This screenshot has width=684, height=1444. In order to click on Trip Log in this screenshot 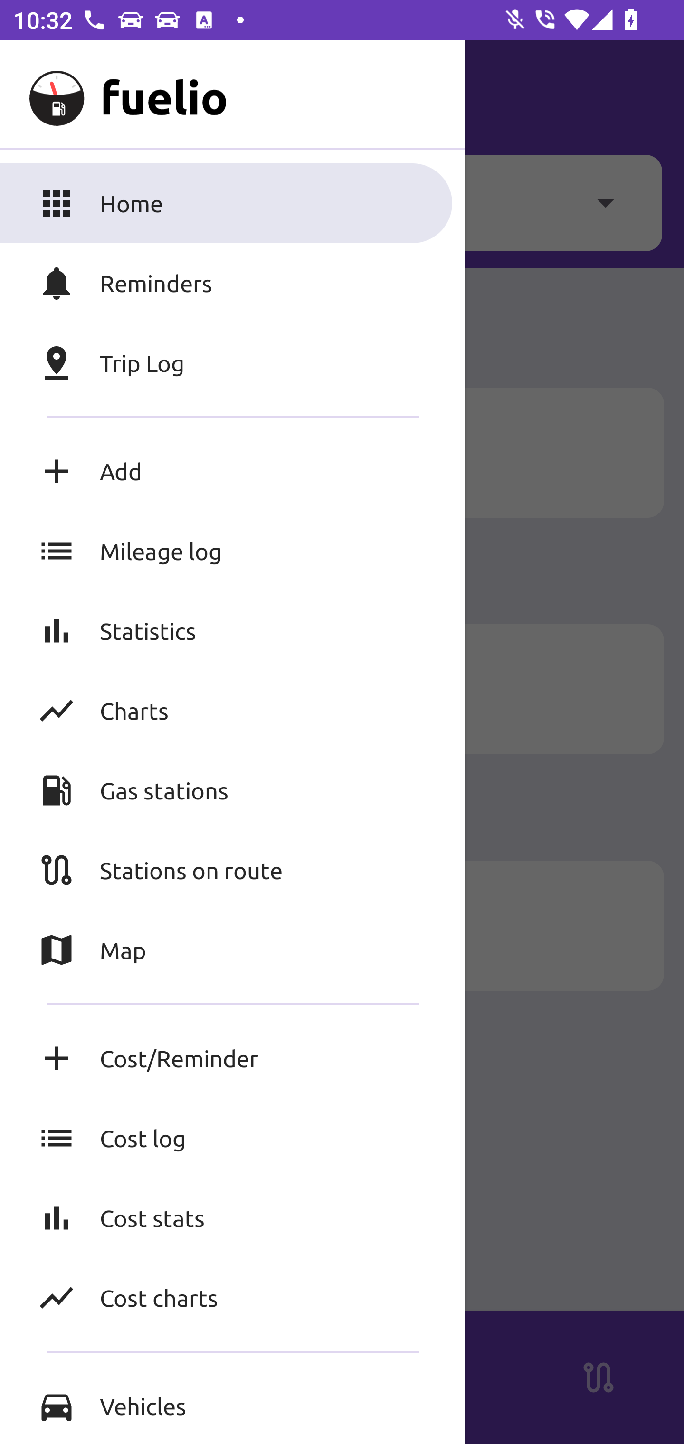, I will do `click(233, 363)`.